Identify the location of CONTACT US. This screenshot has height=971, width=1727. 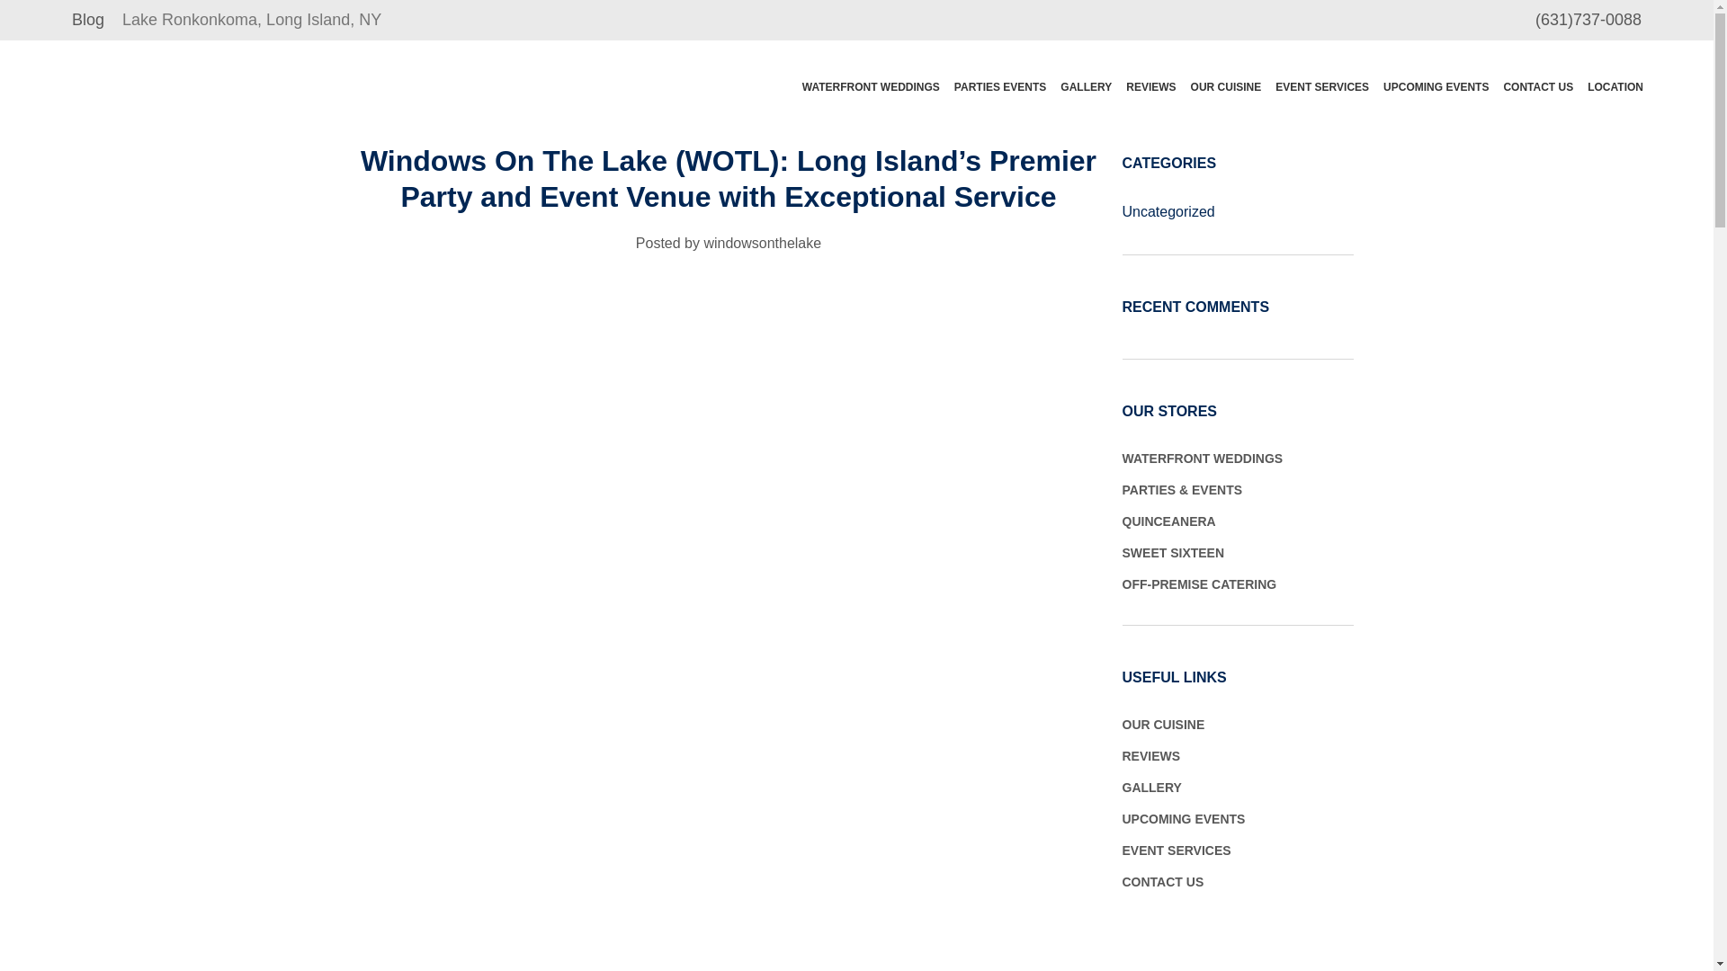
(1537, 86).